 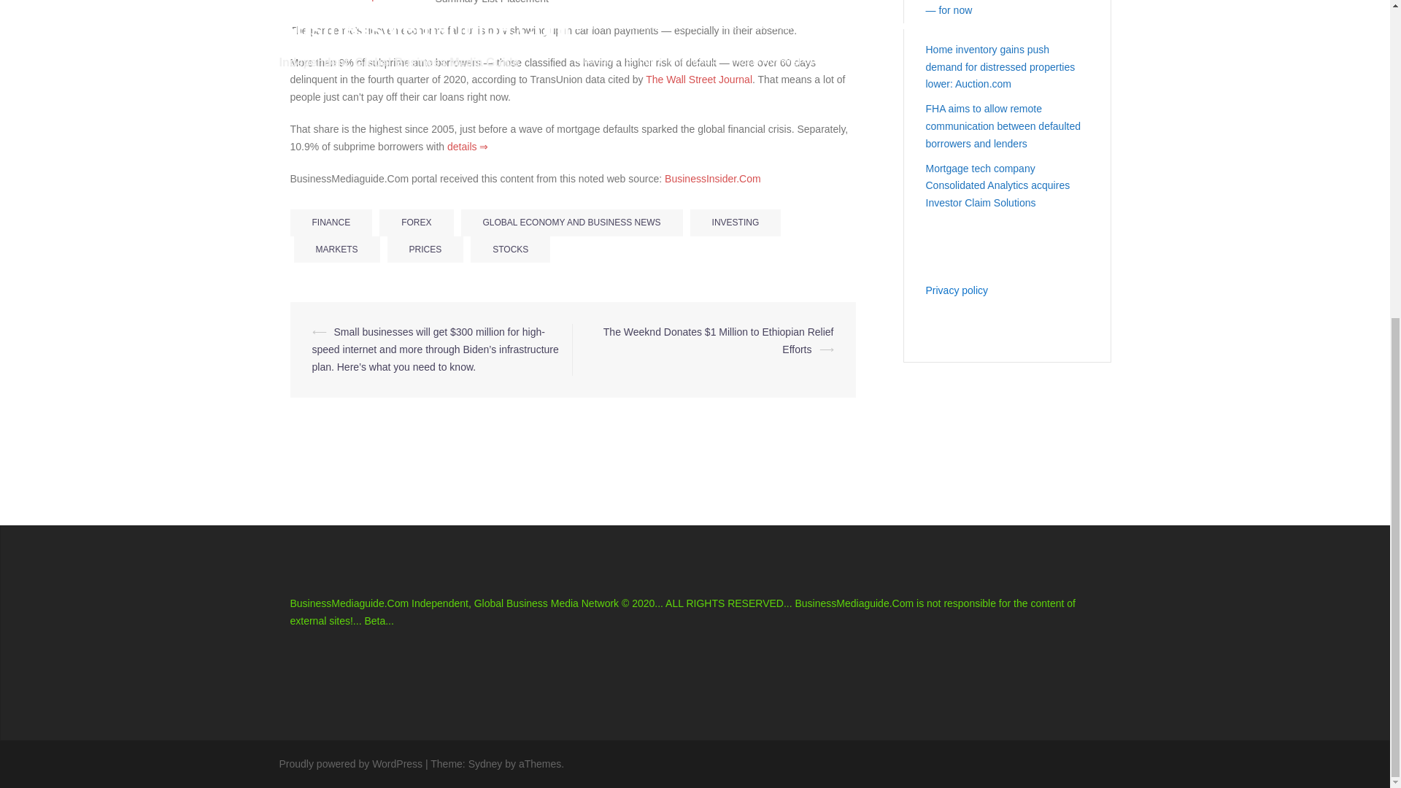 What do you see at coordinates (336, 250) in the screenshot?
I see `MARKETS` at bounding box center [336, 250].